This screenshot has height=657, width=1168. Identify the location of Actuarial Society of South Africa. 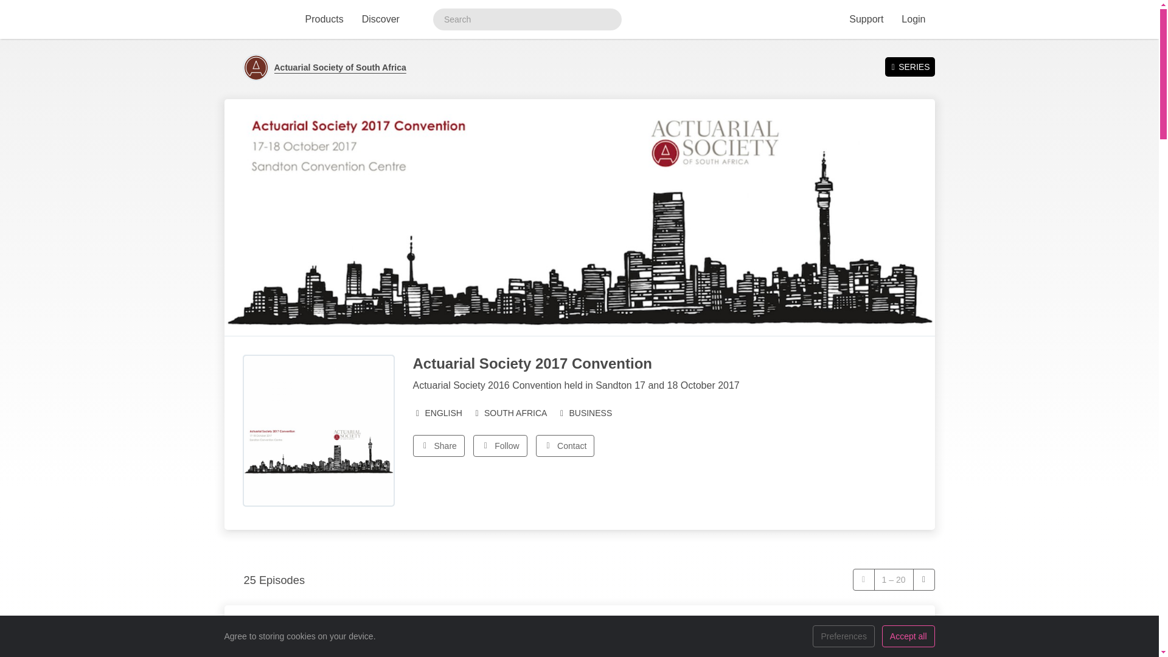
(339, 67).